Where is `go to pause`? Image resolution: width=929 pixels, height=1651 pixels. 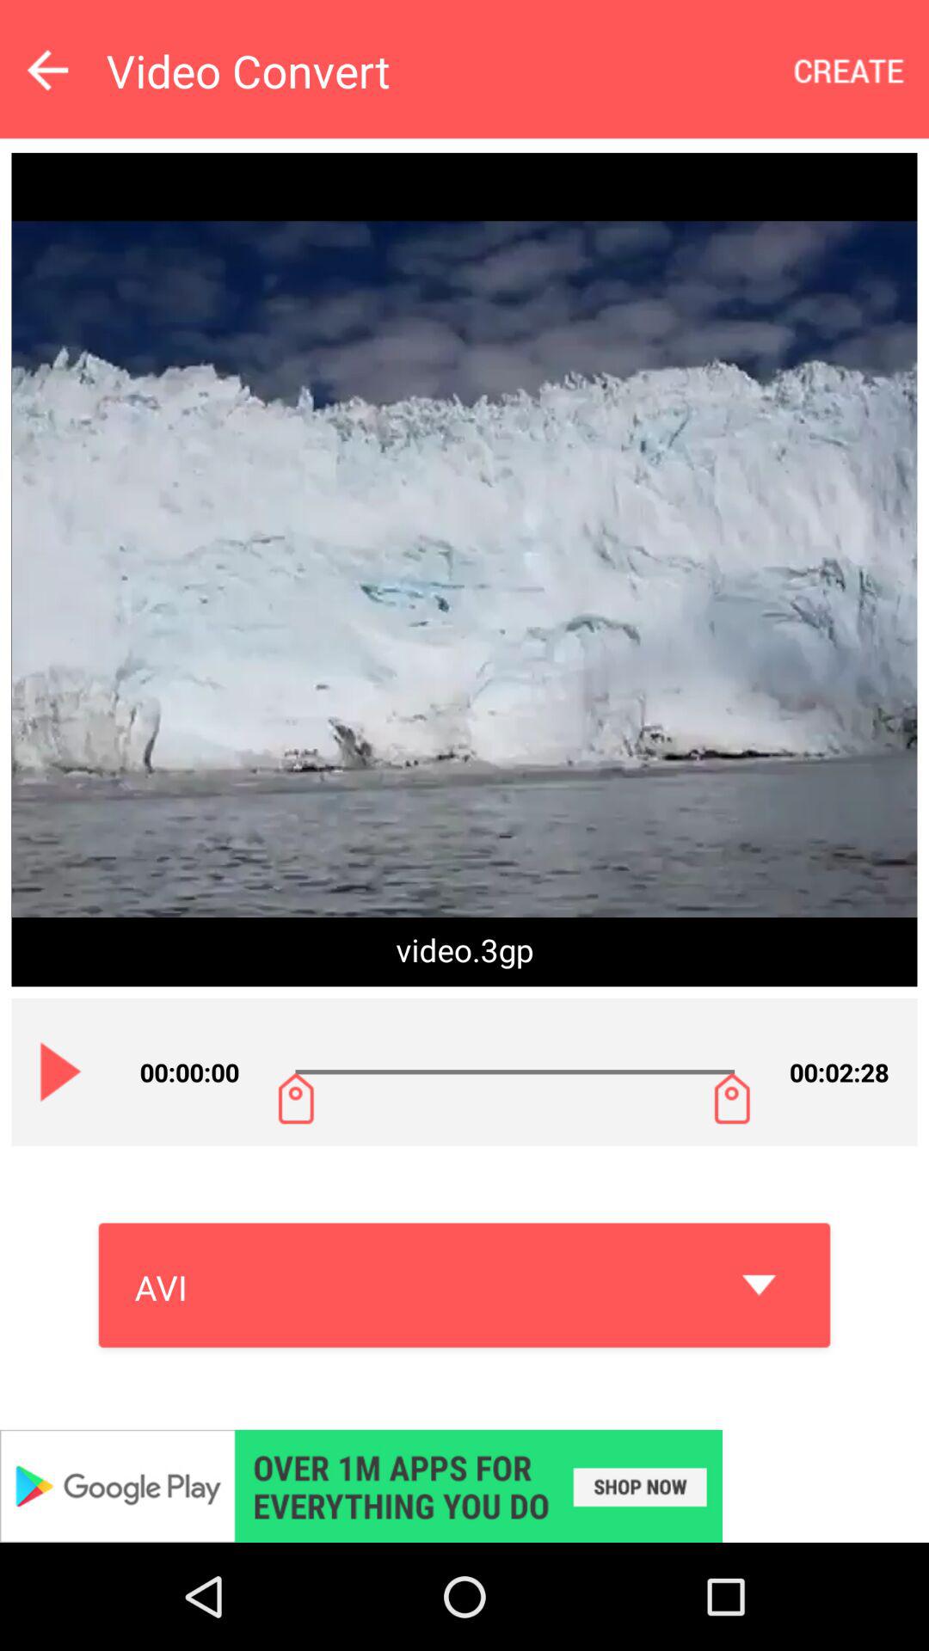
go to pause is located at coordinates (61, 1071).